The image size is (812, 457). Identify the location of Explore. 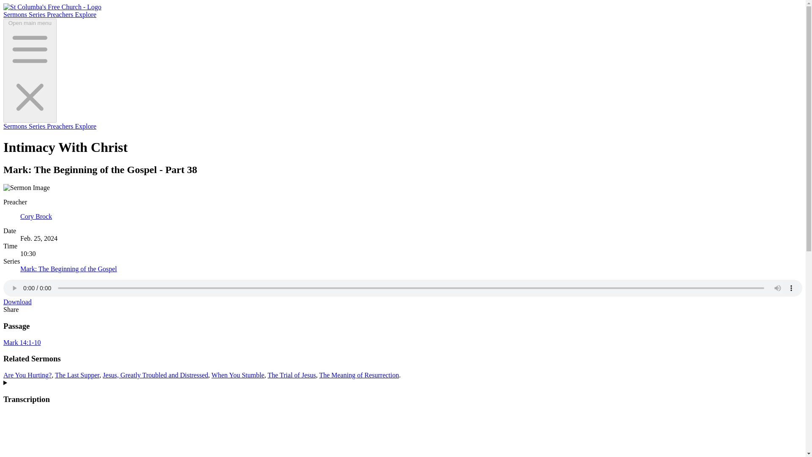
(85, 126).